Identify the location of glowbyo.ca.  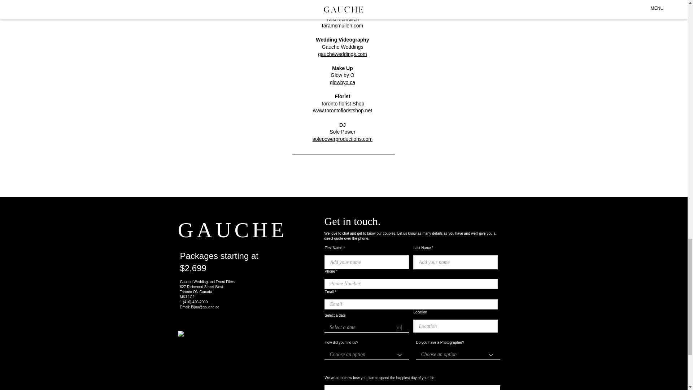
(342, 82).